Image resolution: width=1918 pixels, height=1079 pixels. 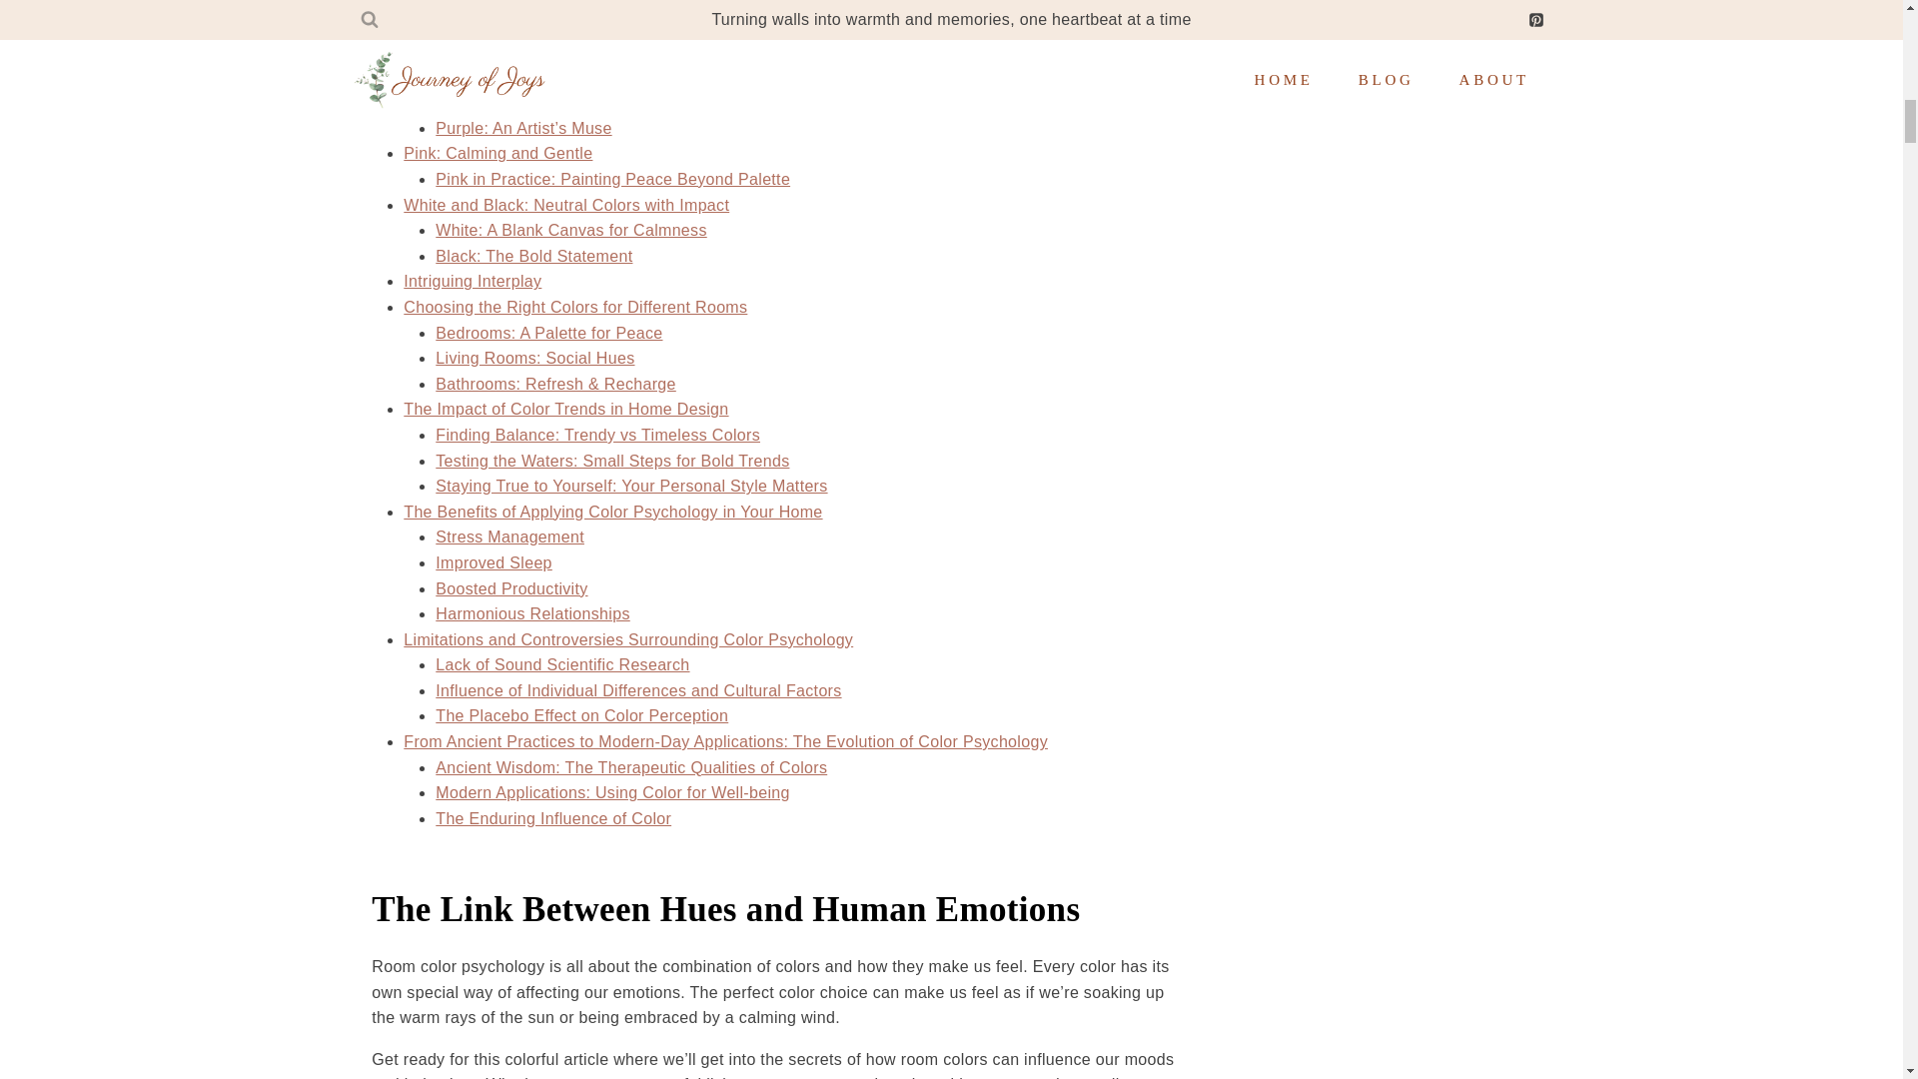 What do you see at coordinates (472, 282) in the screenshot?
I see `Intriguing Interplay` at bounding box center [472, 282].